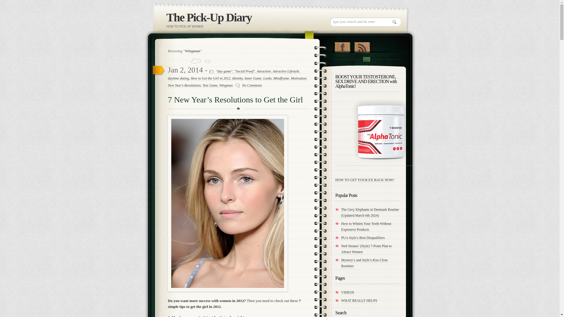 The image size is (564, 317). What do you see at coordinates (267, 79) in the screenshot?
I see `Looks` at bounding box center [267, 79].